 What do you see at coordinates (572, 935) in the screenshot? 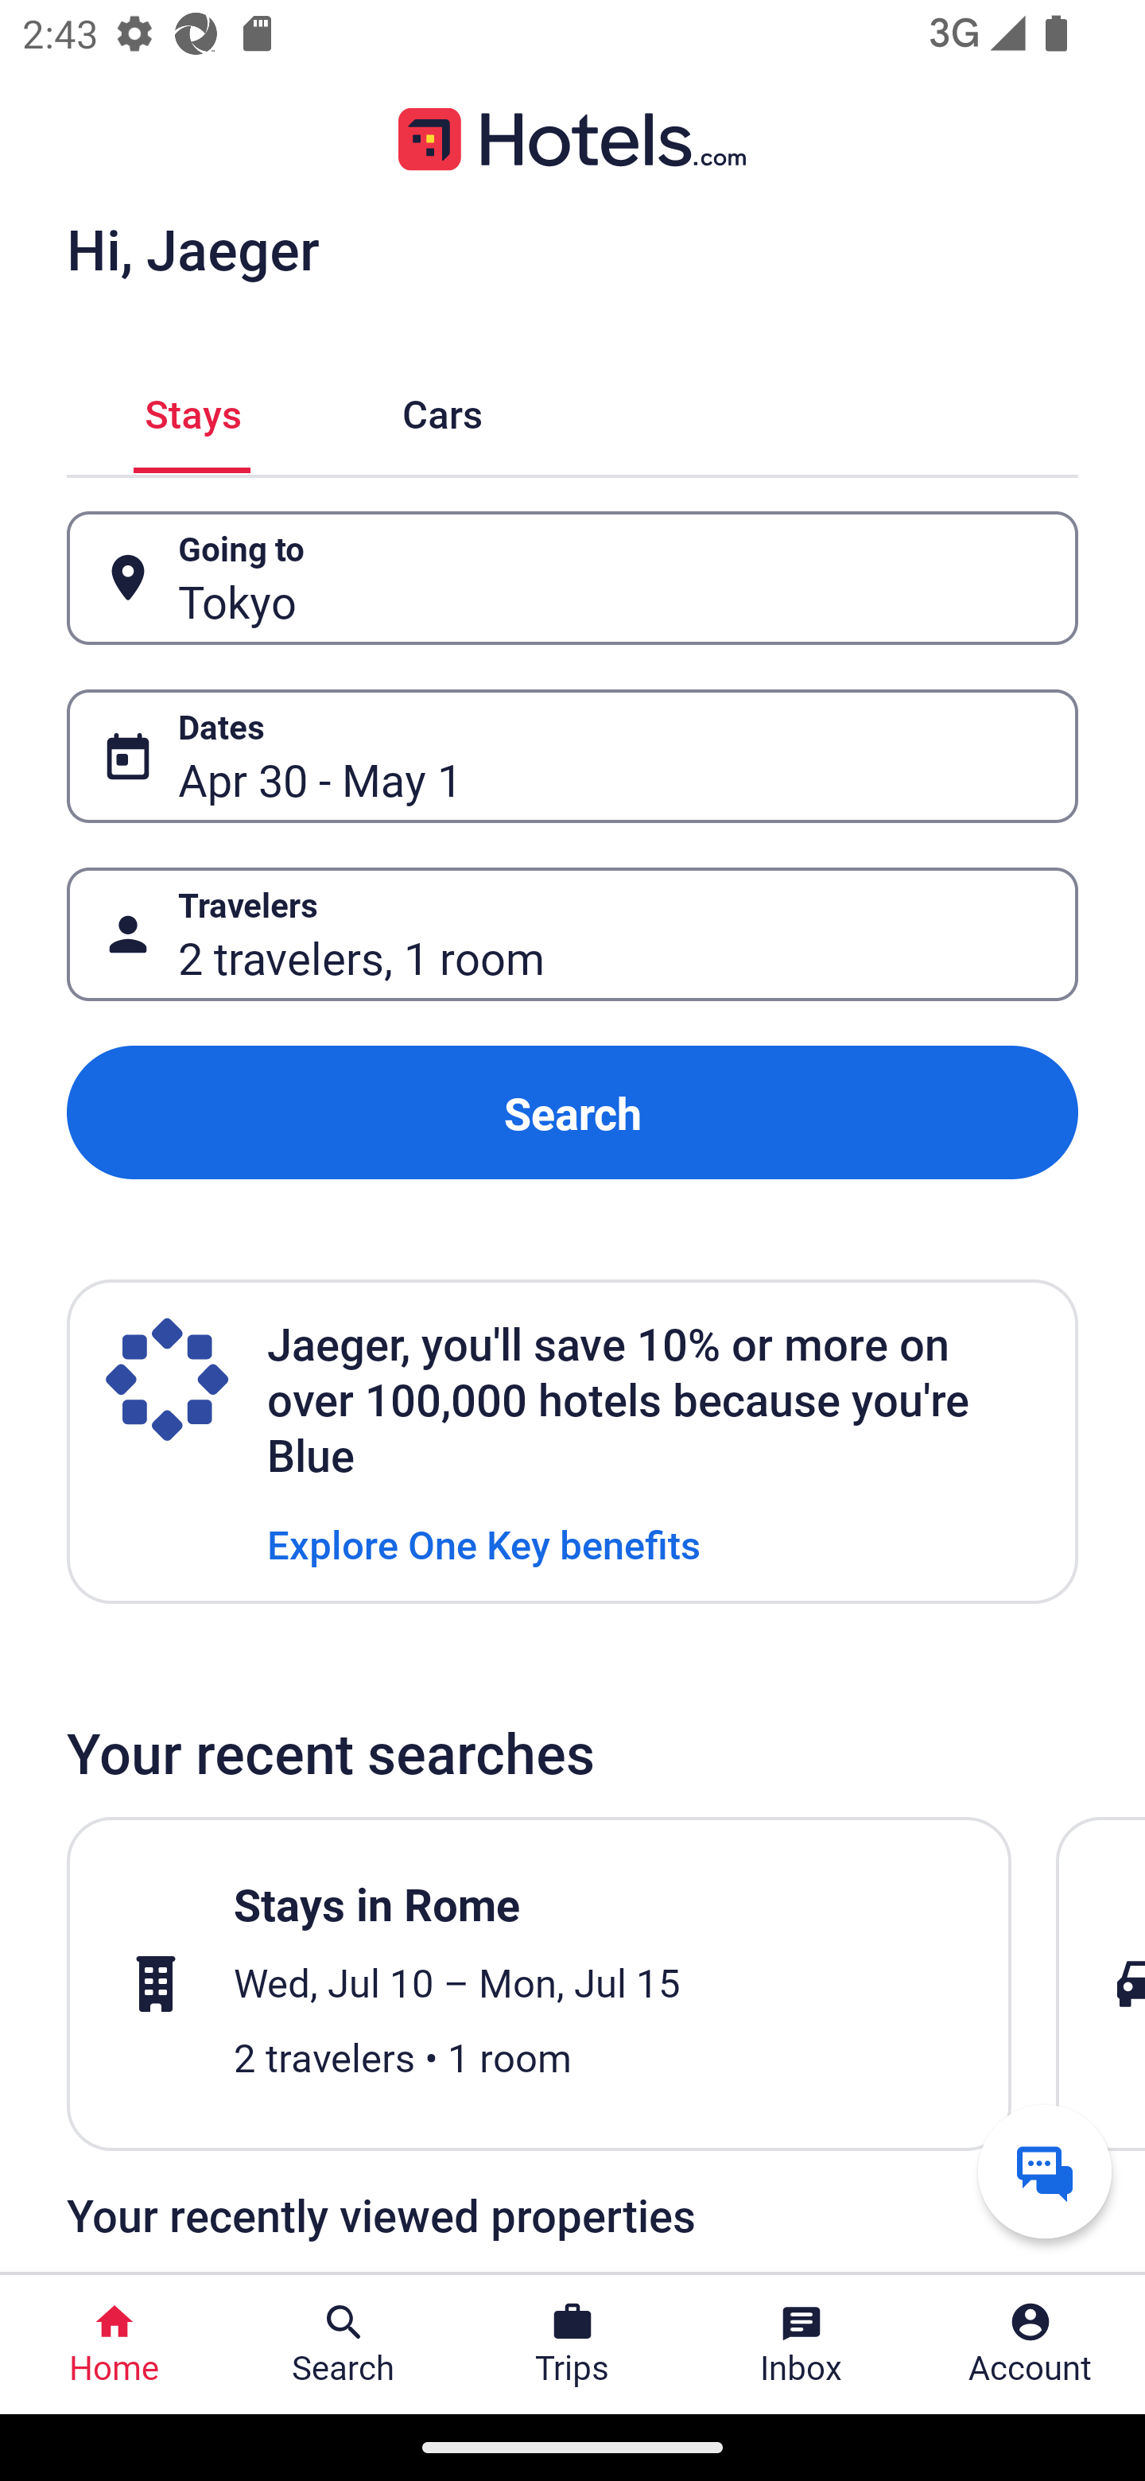
I see `Travelers Button 2 travelers, 1 room` at bounding box center [572, 935].